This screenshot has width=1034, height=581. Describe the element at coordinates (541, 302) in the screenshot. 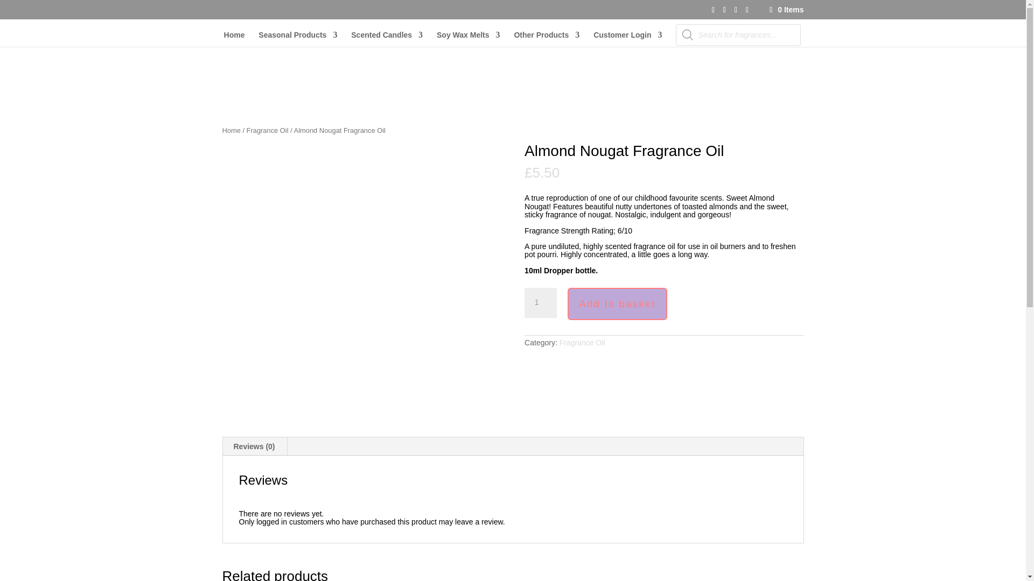

I see `1` at that location.